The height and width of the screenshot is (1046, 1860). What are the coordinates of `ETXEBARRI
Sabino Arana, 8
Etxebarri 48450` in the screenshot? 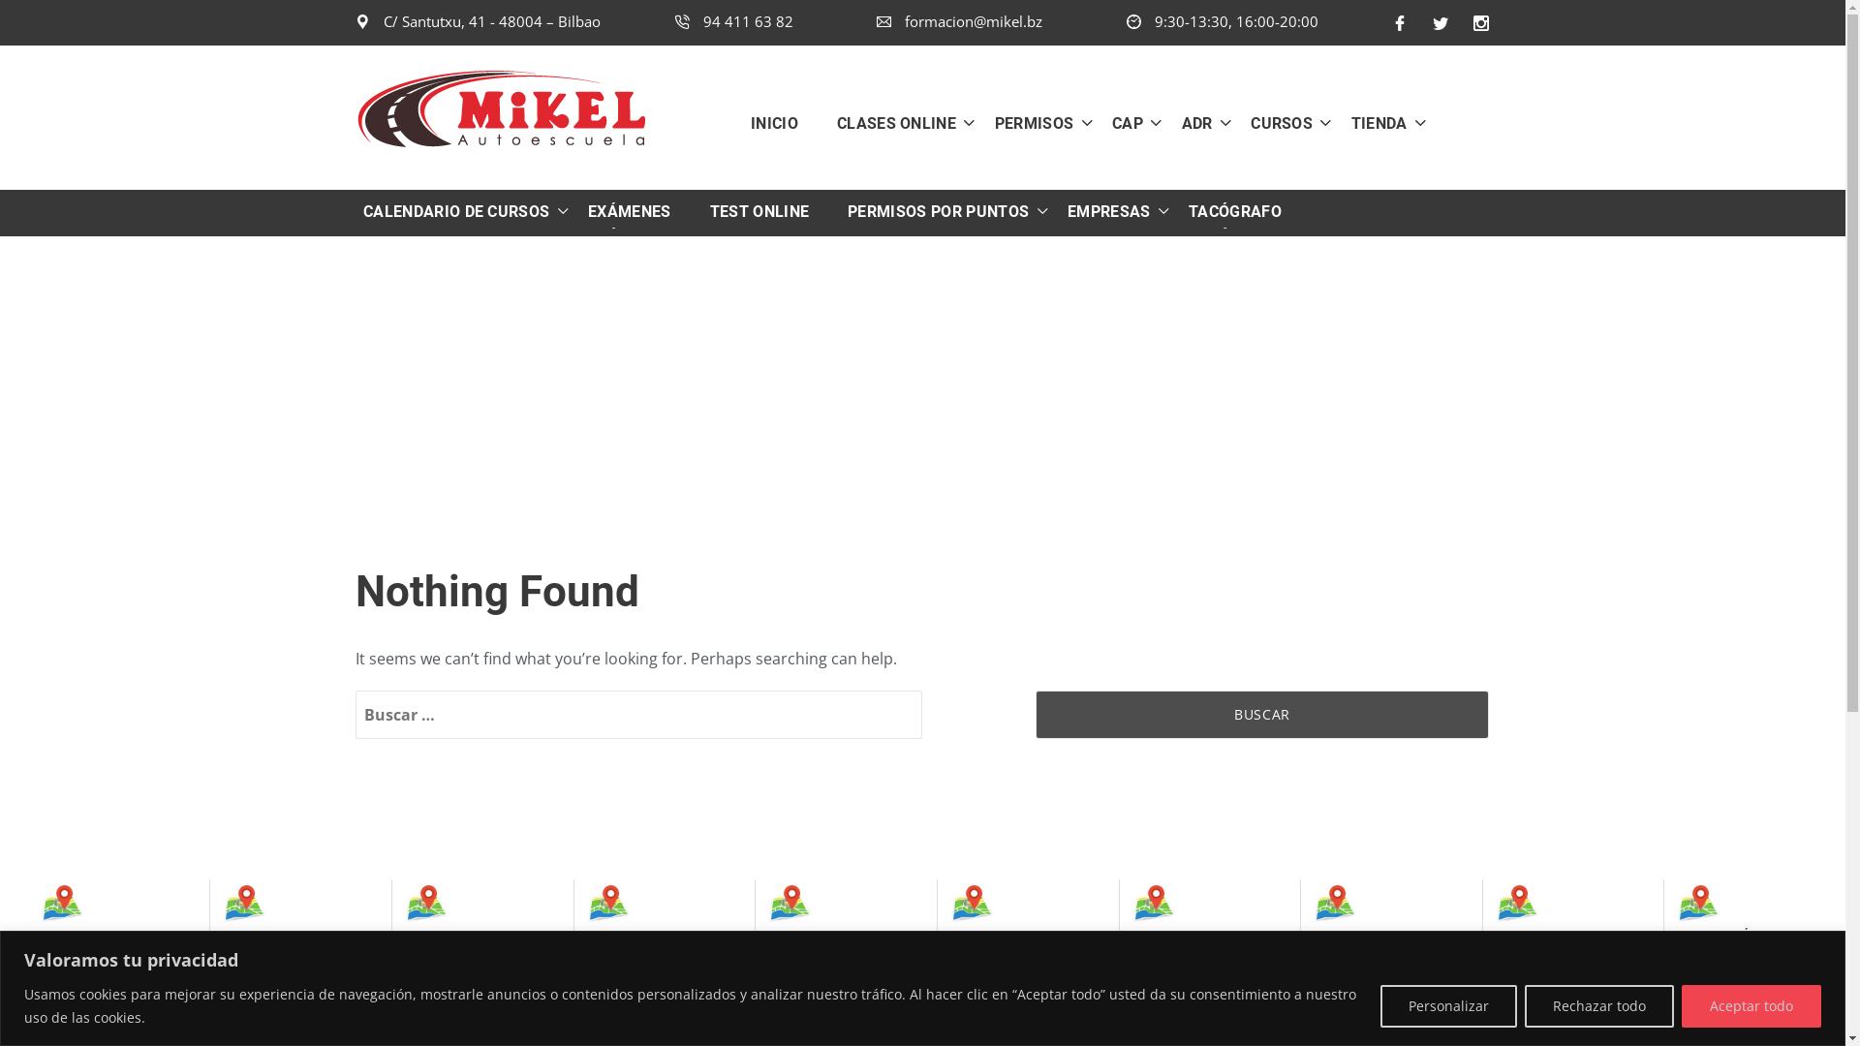 It's located at (832, 938).